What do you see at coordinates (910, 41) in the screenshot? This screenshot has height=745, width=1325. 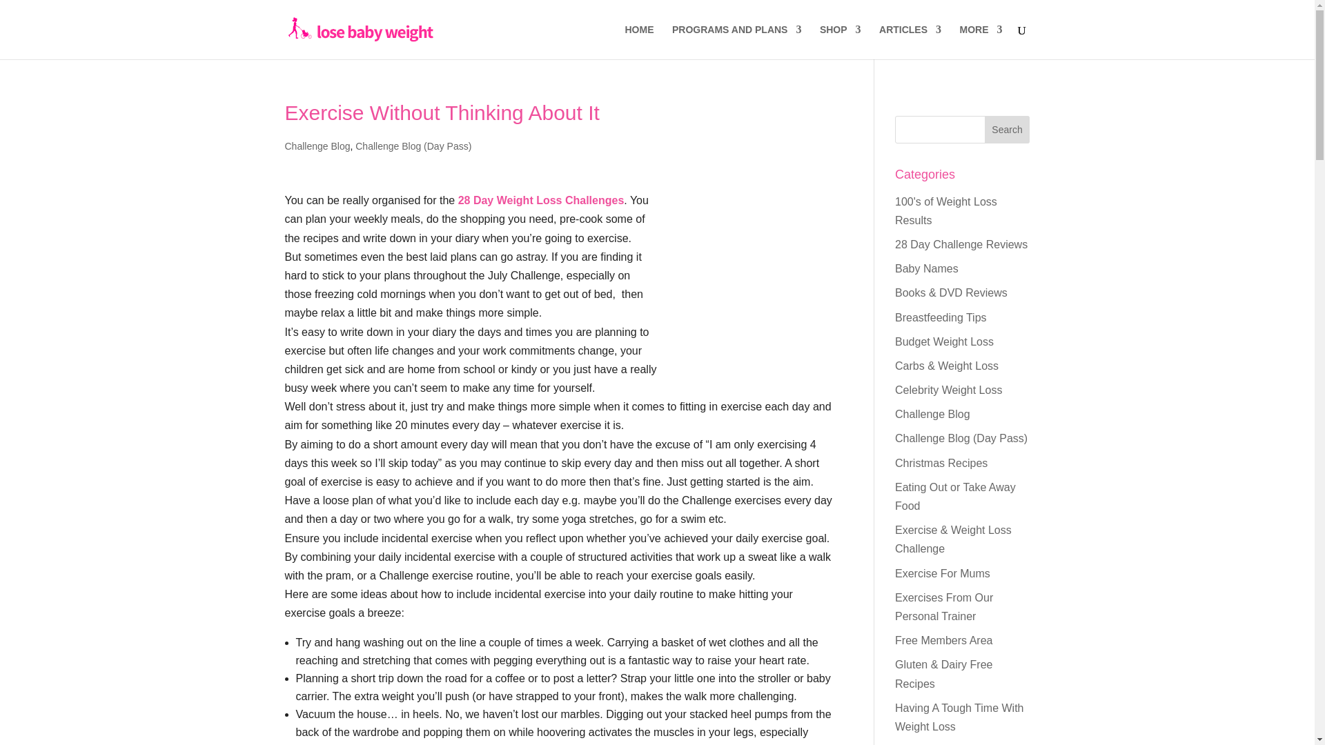 I see `ARTICLES` at bounding box center [910, 41].